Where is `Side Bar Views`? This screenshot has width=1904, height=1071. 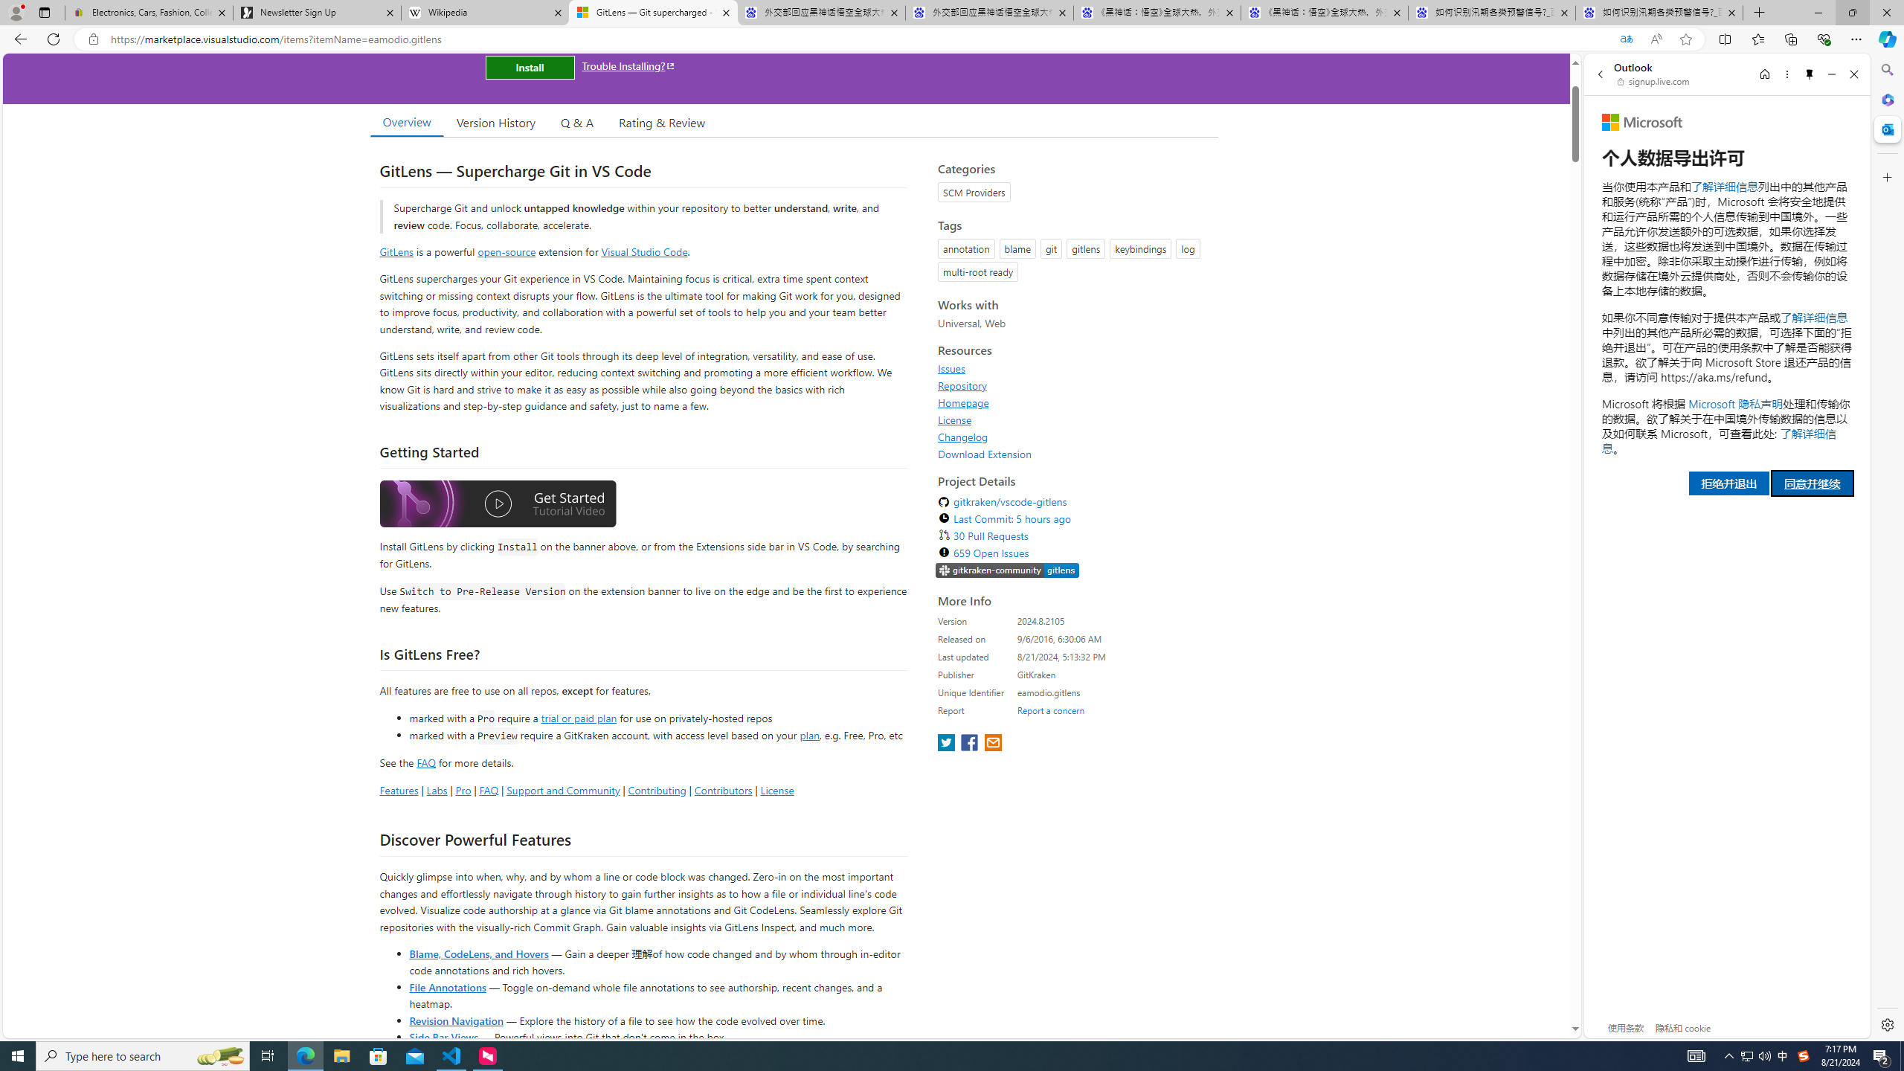
Side Bar Views is located at coordinates (443, 1037).